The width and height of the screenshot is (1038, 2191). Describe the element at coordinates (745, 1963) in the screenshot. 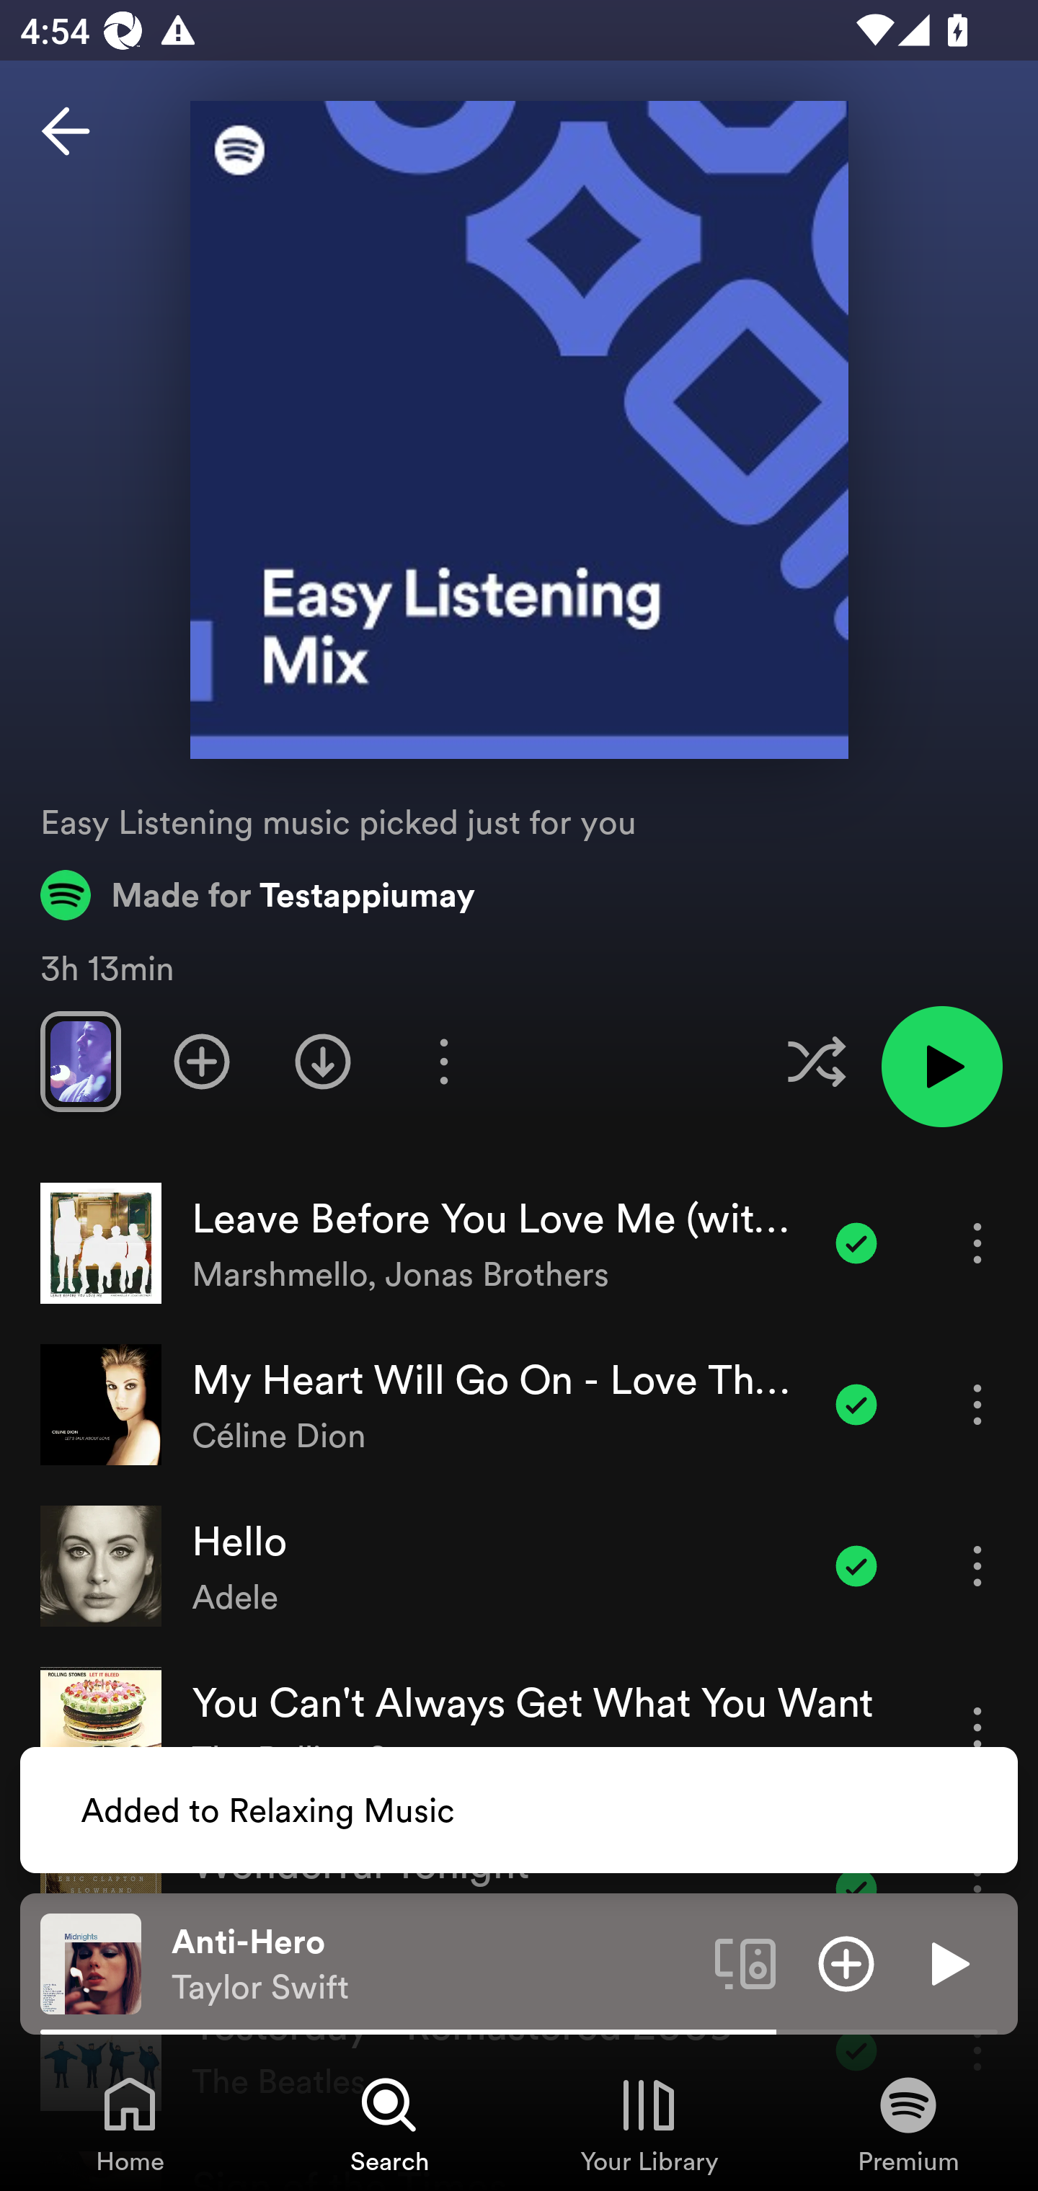

I see `Connect to a device. Opens the devices menu` at that location.